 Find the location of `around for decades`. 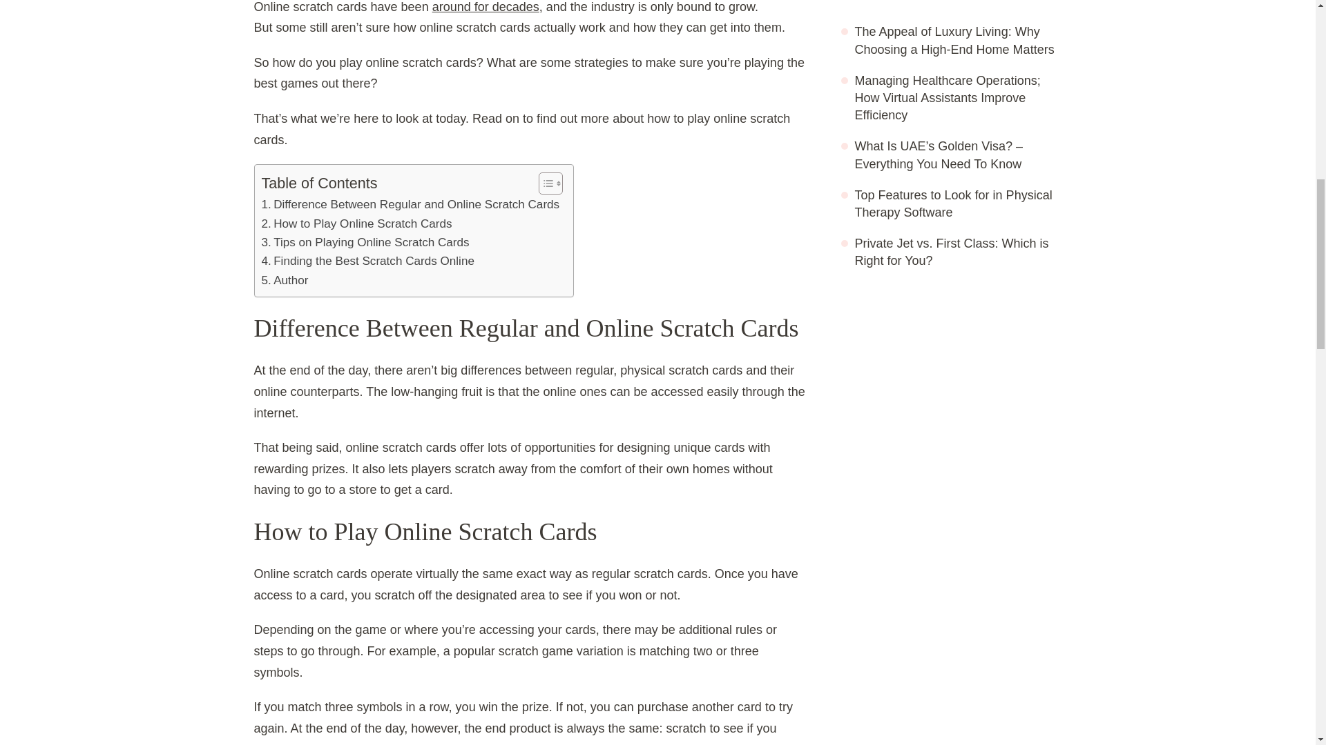

around for decades is located at coordinates (486, 7).